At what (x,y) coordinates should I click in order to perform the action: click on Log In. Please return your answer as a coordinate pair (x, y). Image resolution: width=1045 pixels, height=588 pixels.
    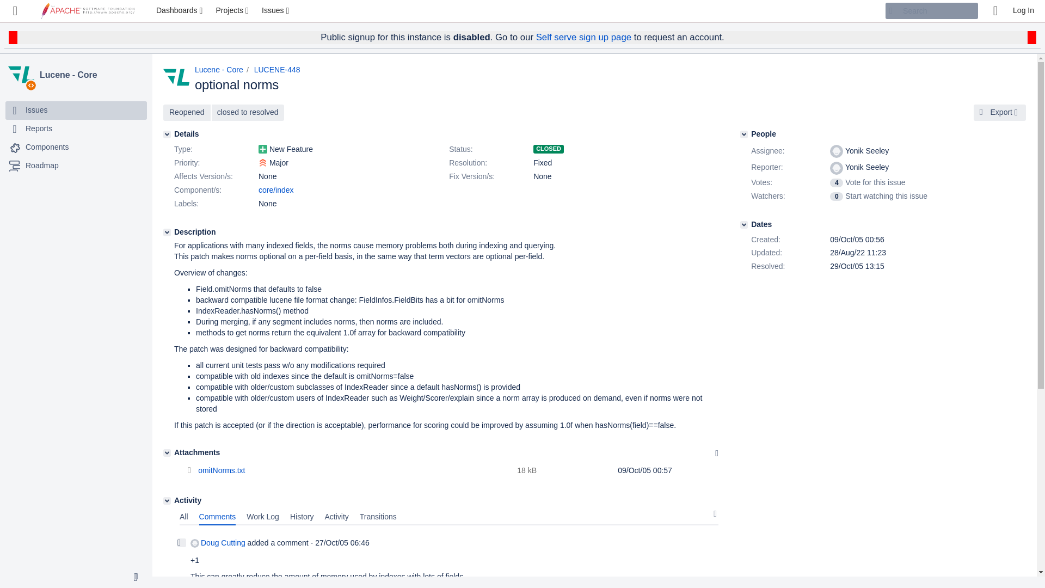
    Looking at the image, I should click on (1023, 11).